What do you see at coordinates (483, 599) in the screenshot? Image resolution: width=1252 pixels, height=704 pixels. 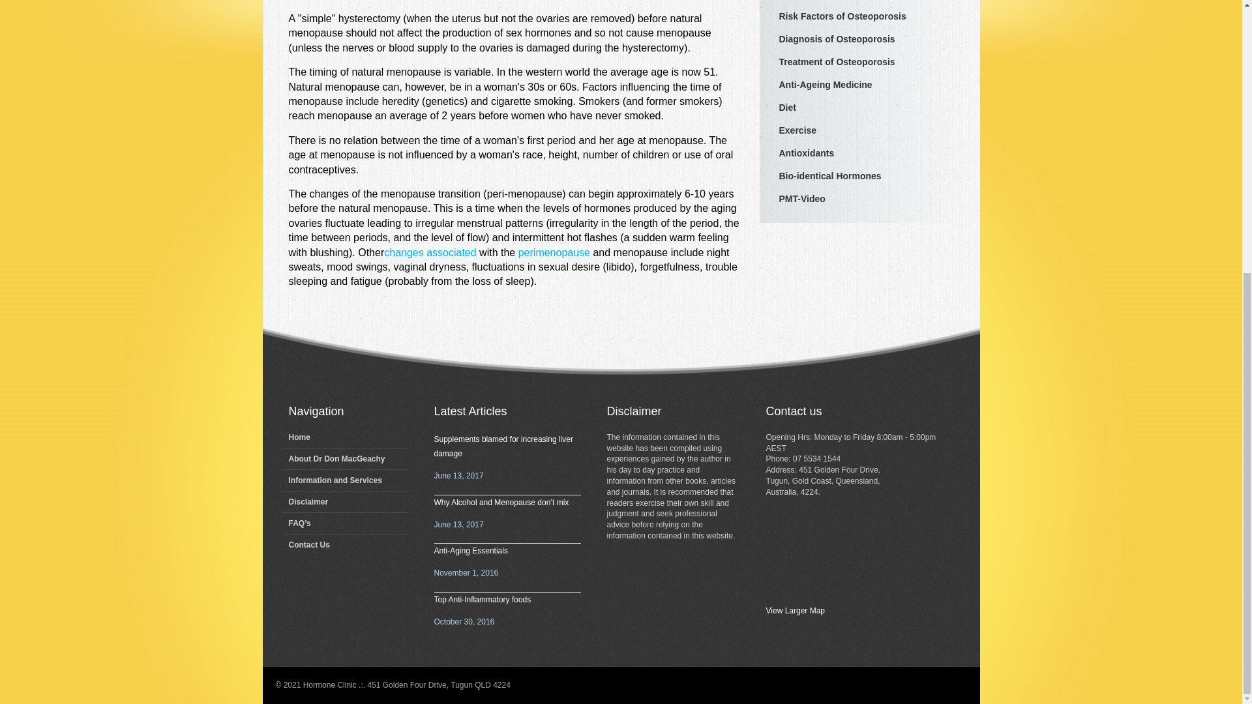 I see `Top Anti-Inflammatory foods` at bounding box center [483, 599].